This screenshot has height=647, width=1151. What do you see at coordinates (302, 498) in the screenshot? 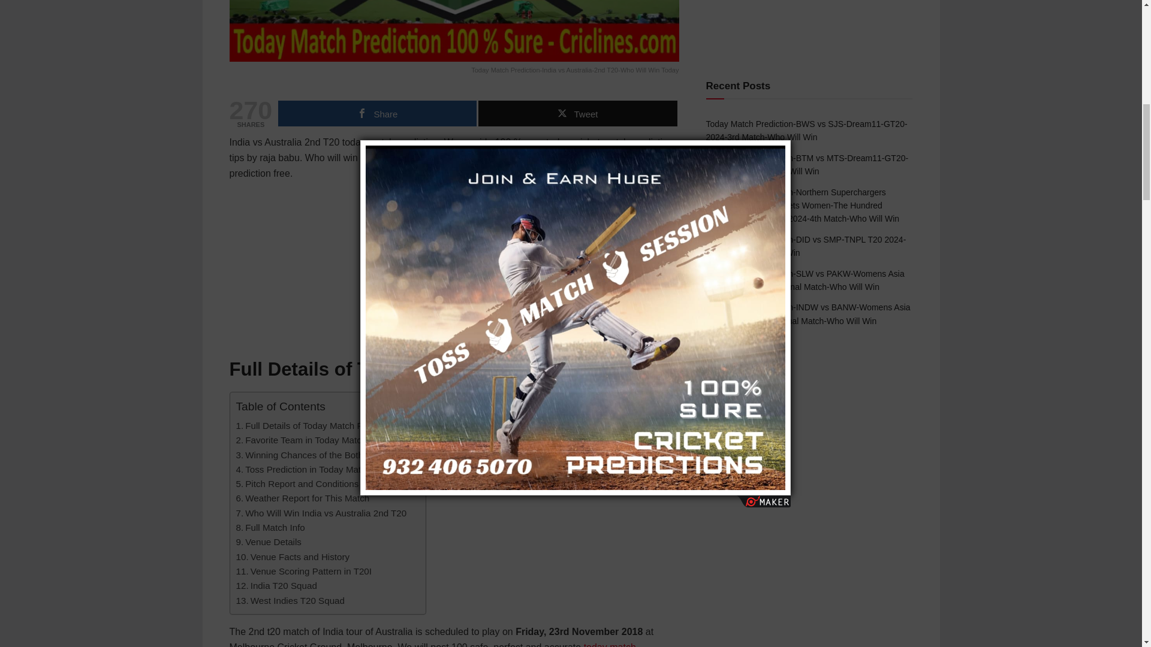
I see `Weather Report for This Match` at bounding box center [302, 498].